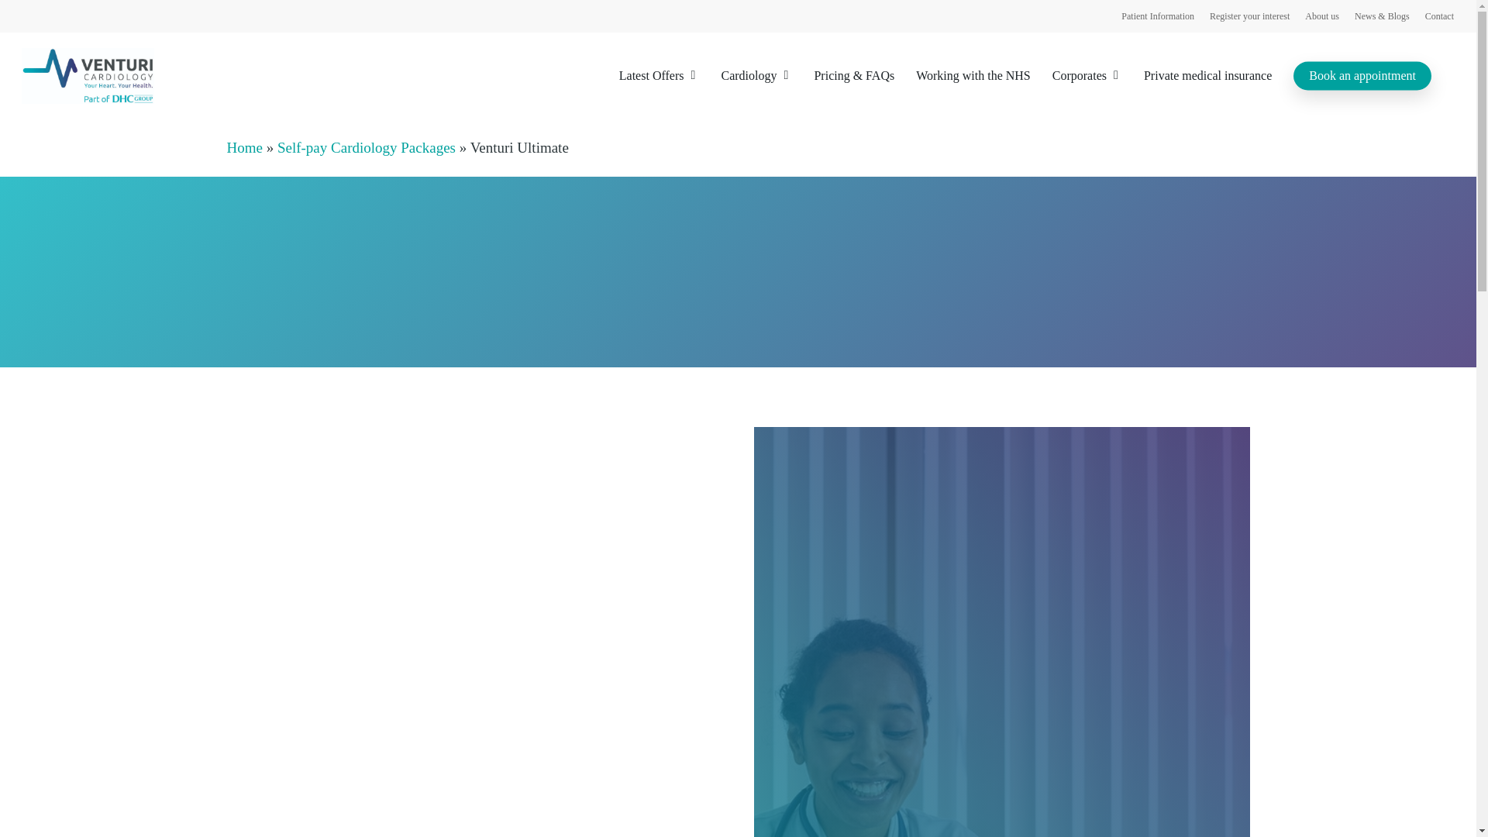 Image resolution: width=1488 pixels, height=837 pixels. What do you see at coordinates (1207, 76) in the screenshot?
I see `Private medical insurance` at bounding box center [1207, 76].